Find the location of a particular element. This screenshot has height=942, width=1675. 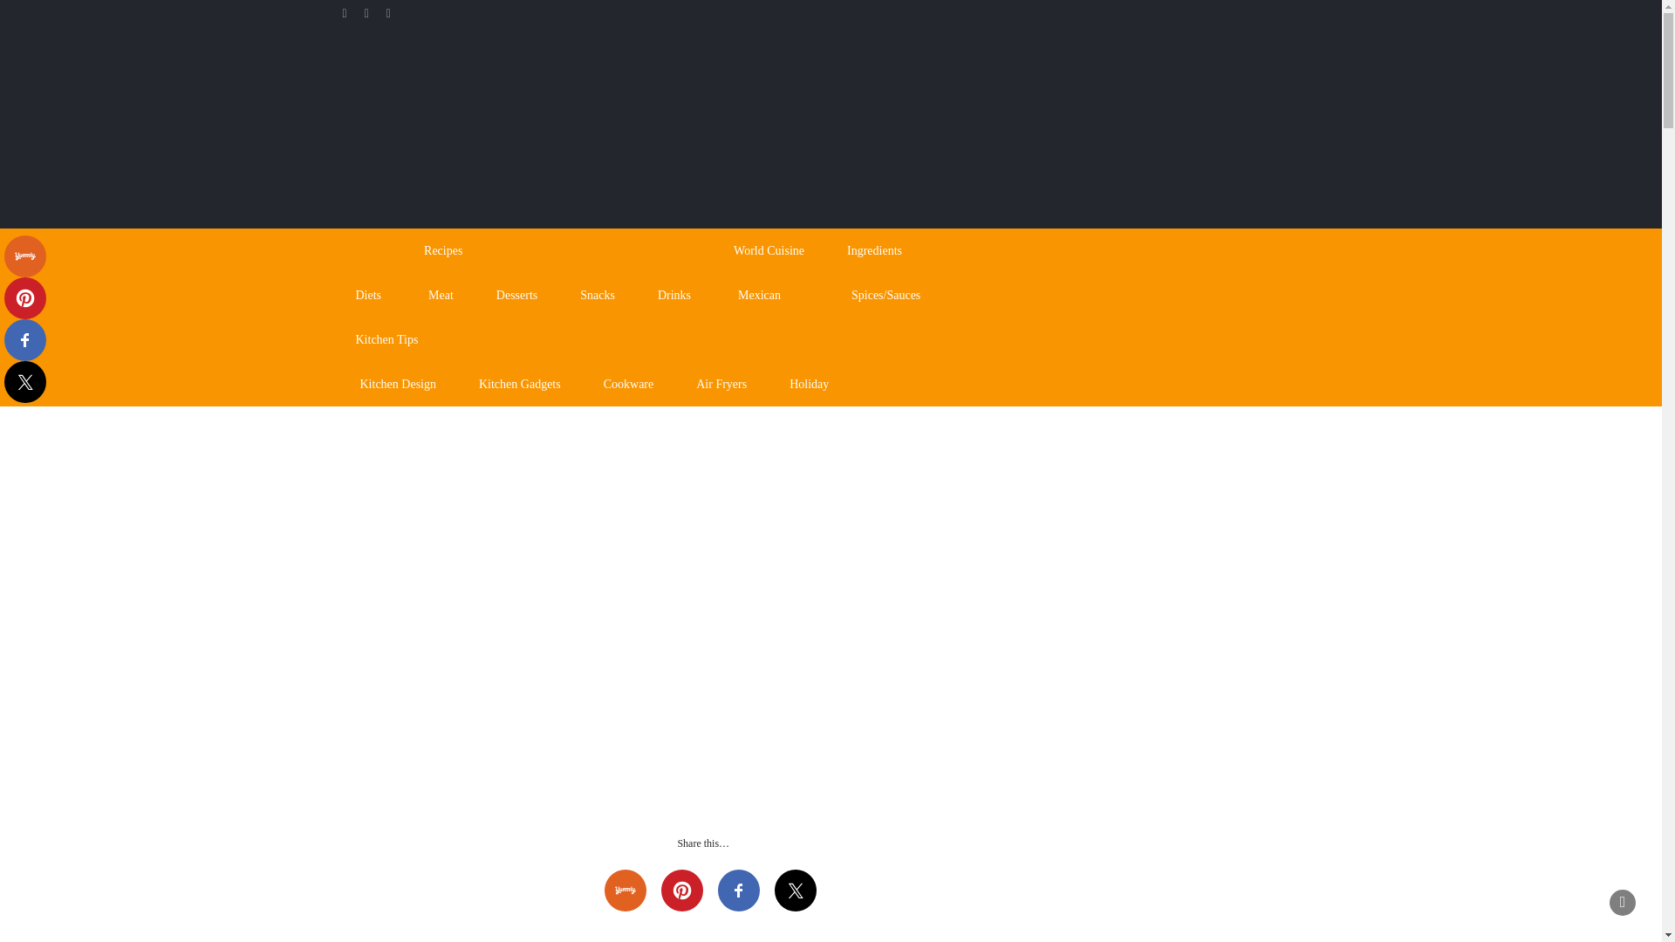

Snacks is located at coordinates (598, 295).